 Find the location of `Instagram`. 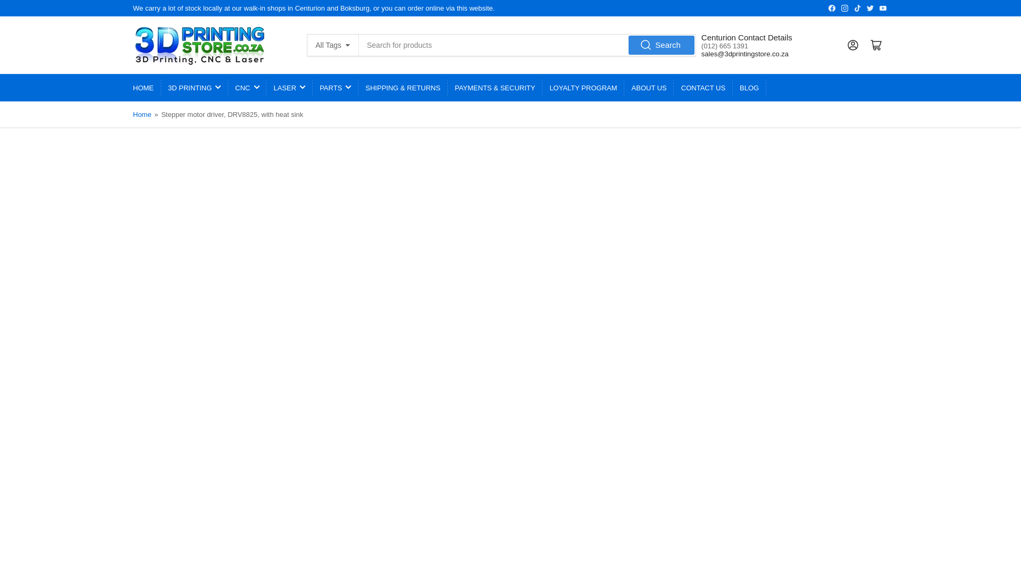

Instagram is located at coordinates (844, 7).